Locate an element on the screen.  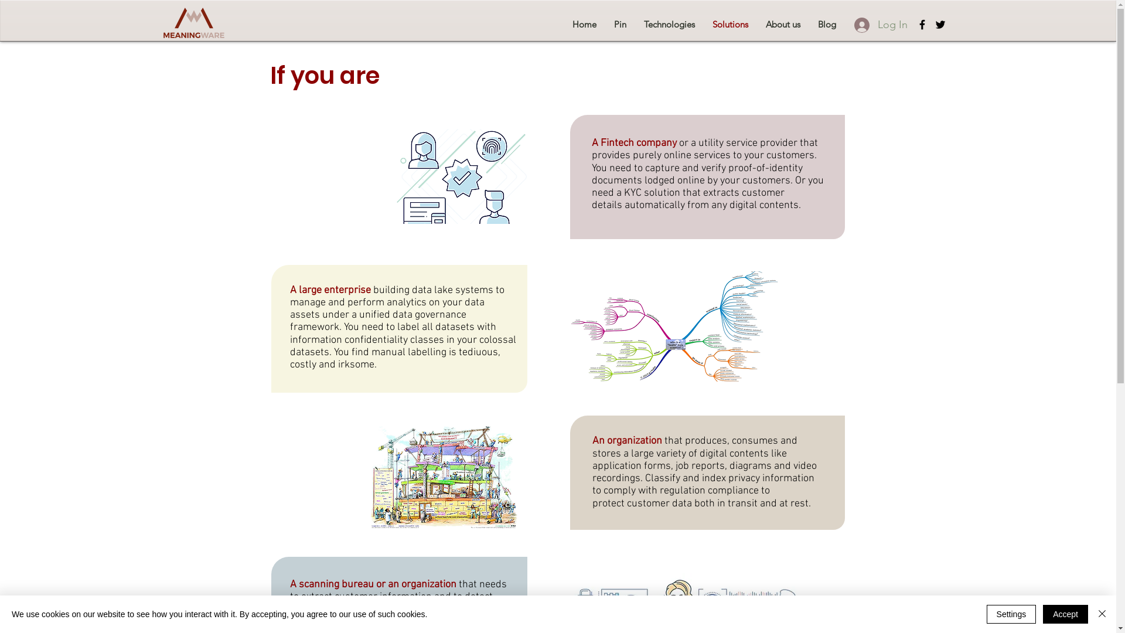
Solutions is located at coordinates (730, 25).